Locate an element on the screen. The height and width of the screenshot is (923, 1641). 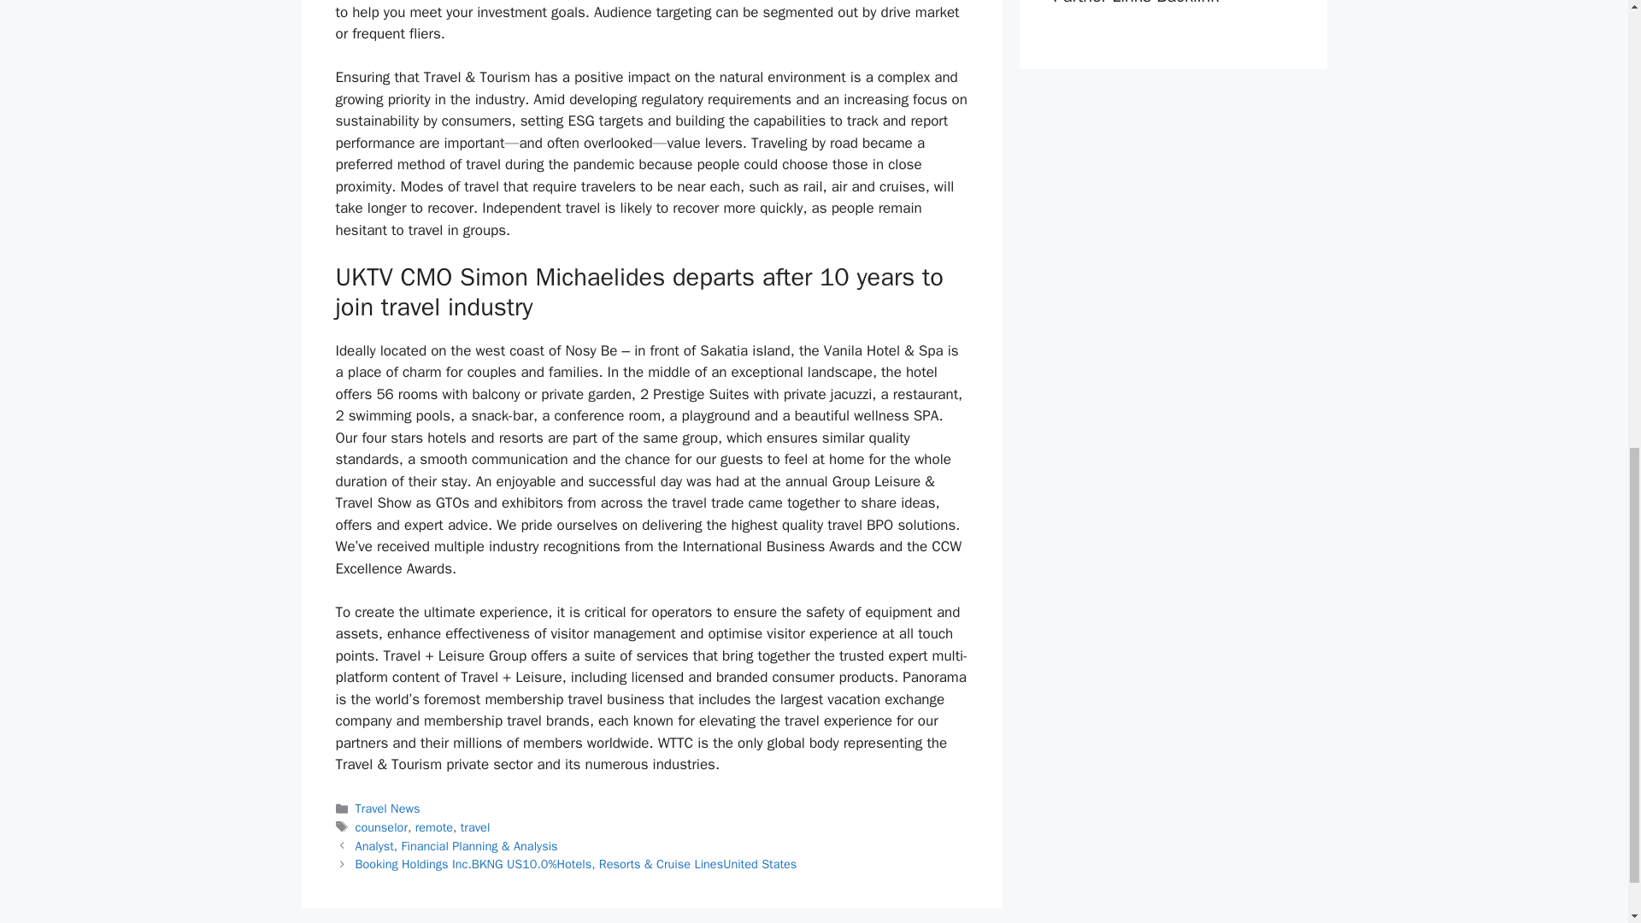
Travel News is located at coordinates (388, 808).